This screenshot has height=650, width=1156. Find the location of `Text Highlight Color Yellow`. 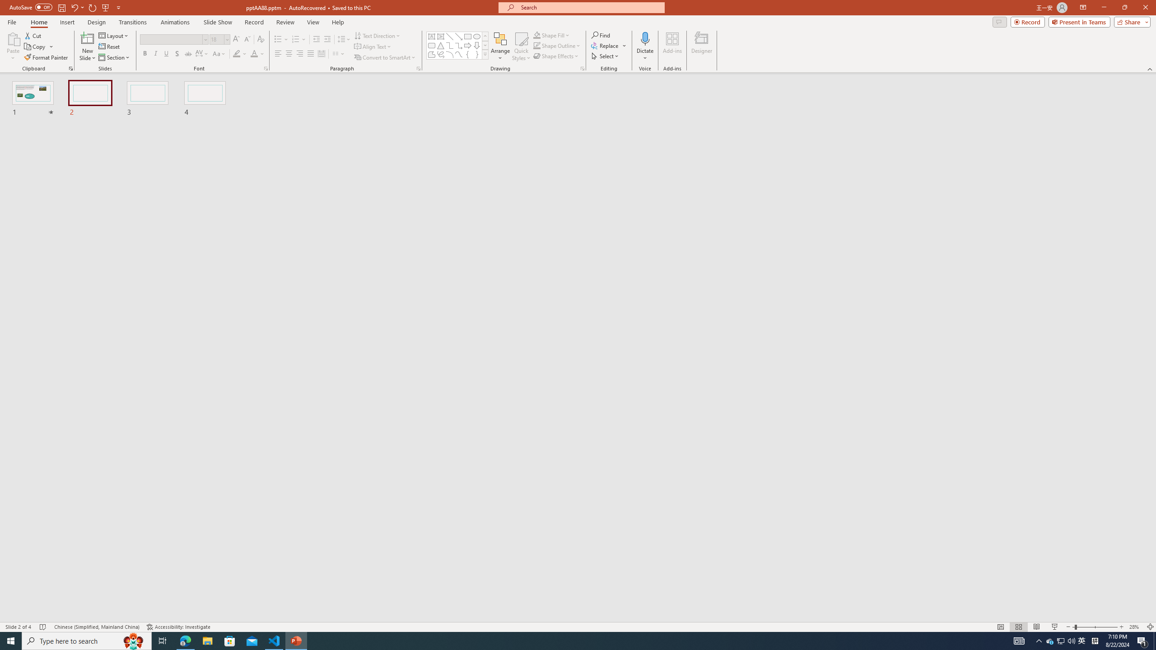

Text Highlight Color Yellow is located at coordinates (237, 54).